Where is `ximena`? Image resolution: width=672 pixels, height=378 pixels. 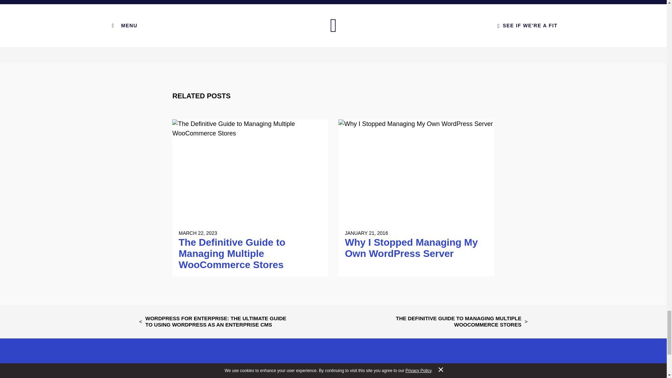 ximena is located at coordinates (230, 0).